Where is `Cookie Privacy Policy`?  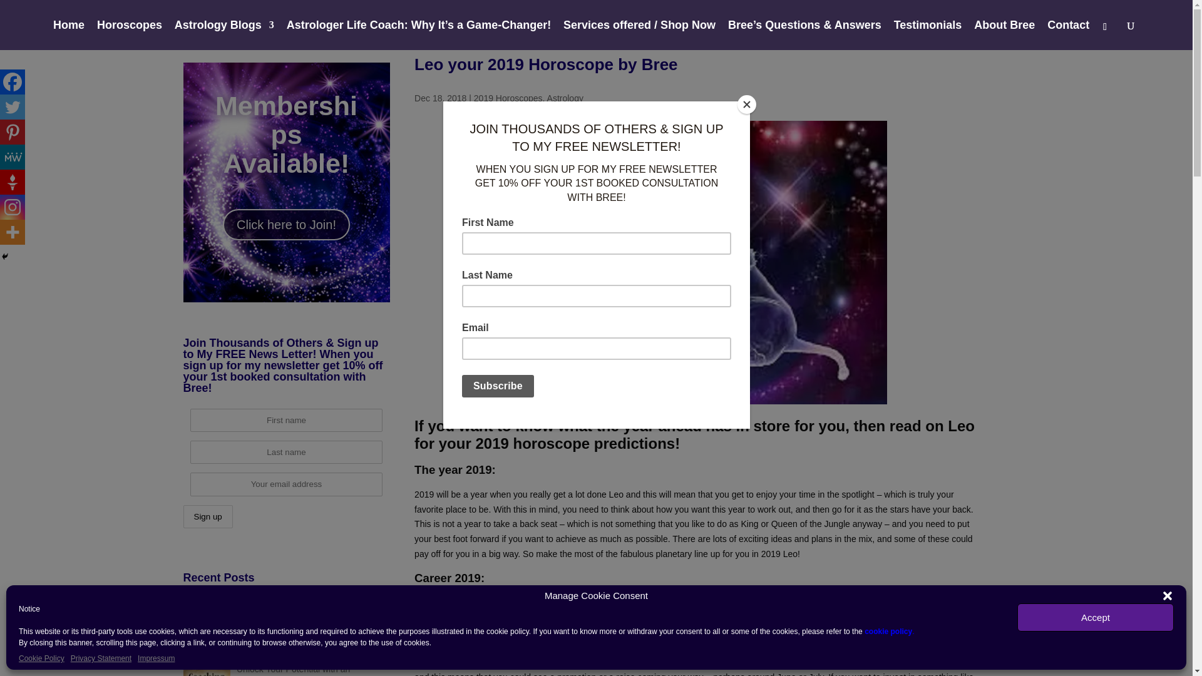
Cookie Privacy Policy is located at coordinates (889, 632).